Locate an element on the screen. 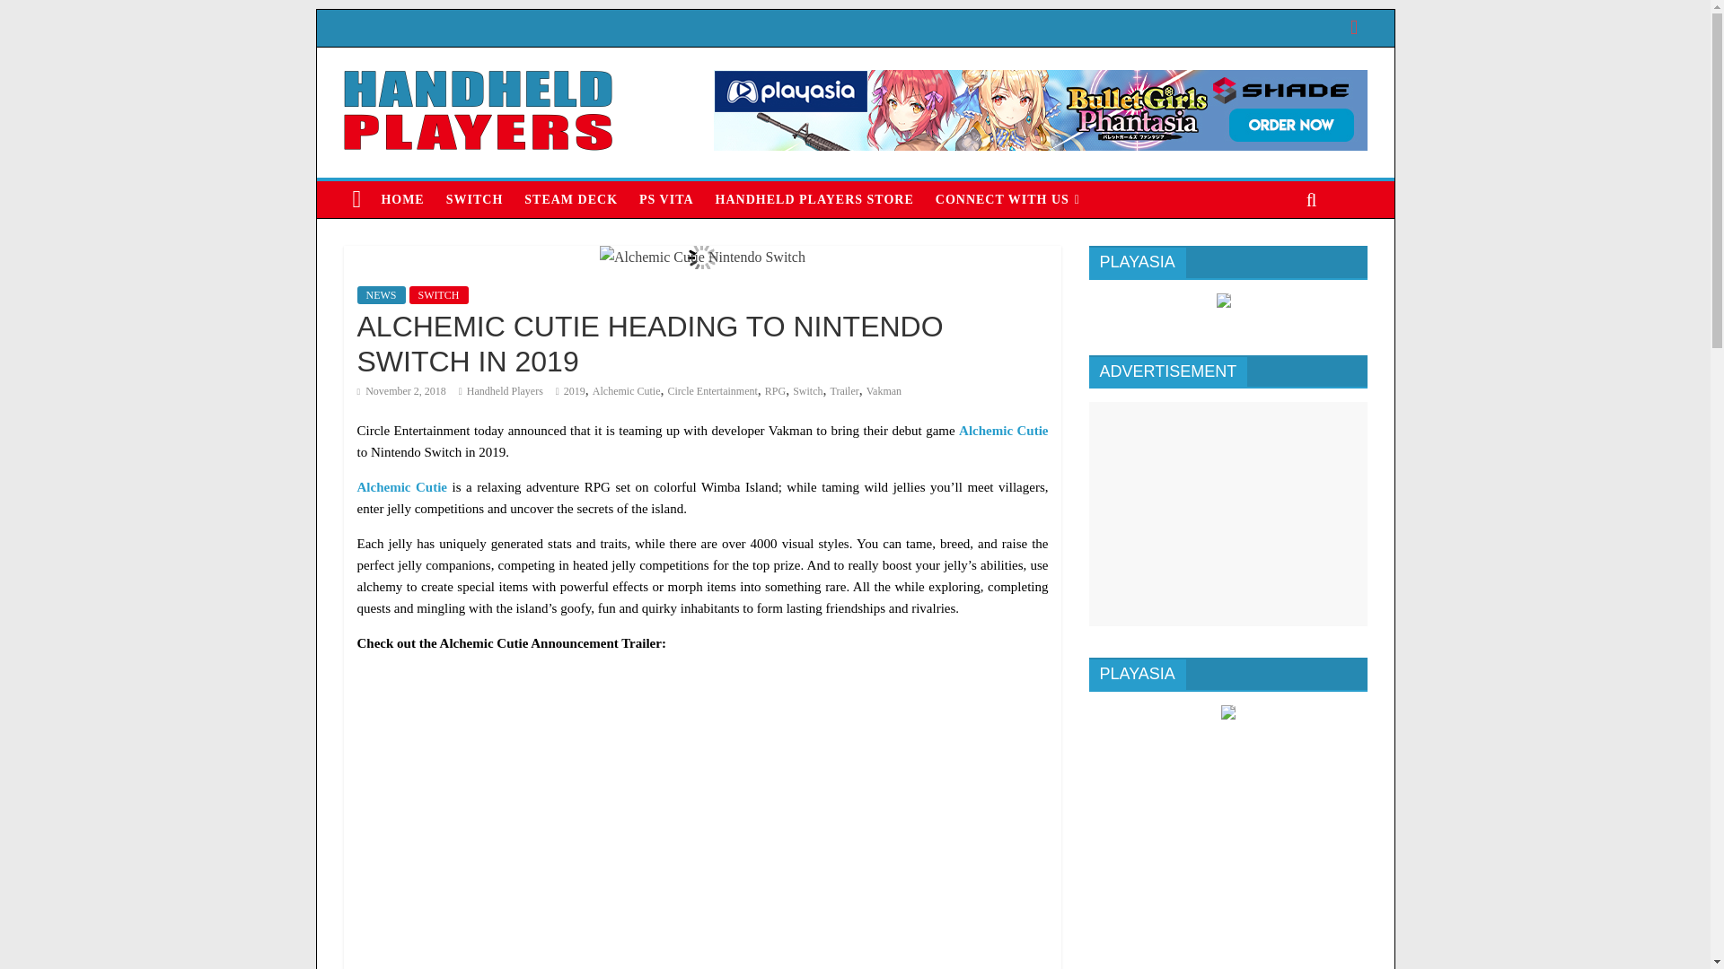 The height and width of the screenshot is (969, 1724). 16:14 is located at coordinates (401, 390).